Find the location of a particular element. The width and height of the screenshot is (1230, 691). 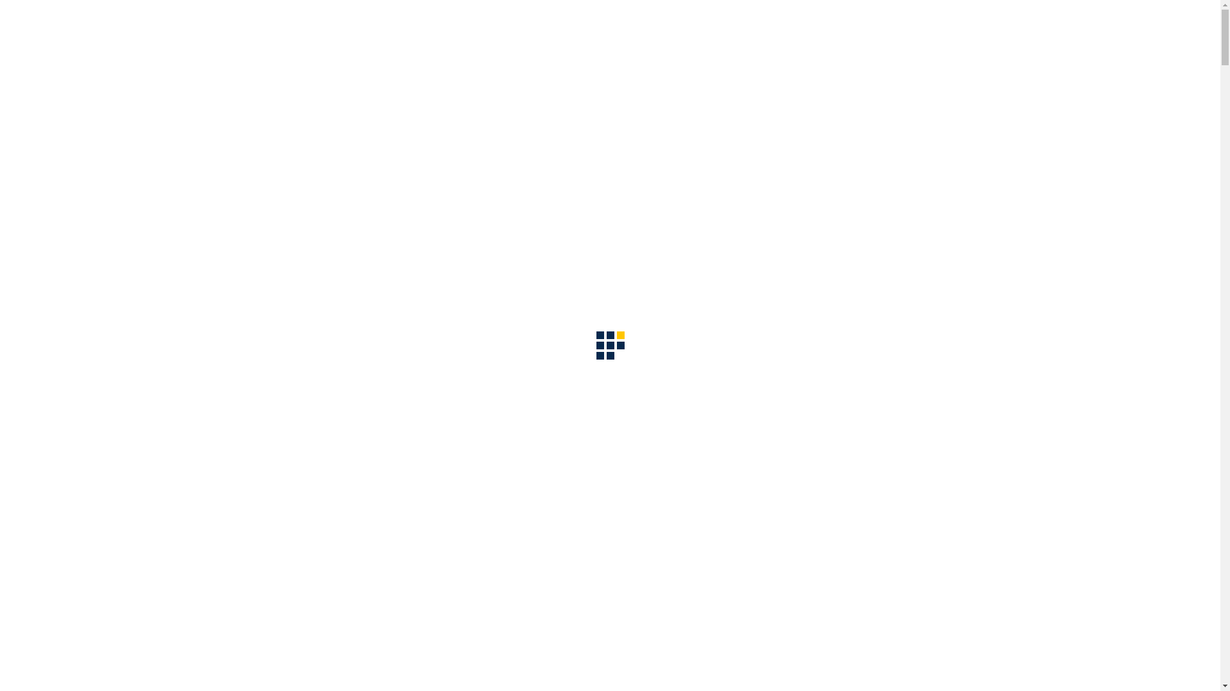

CONTACT is located at coordinates (788, 137).